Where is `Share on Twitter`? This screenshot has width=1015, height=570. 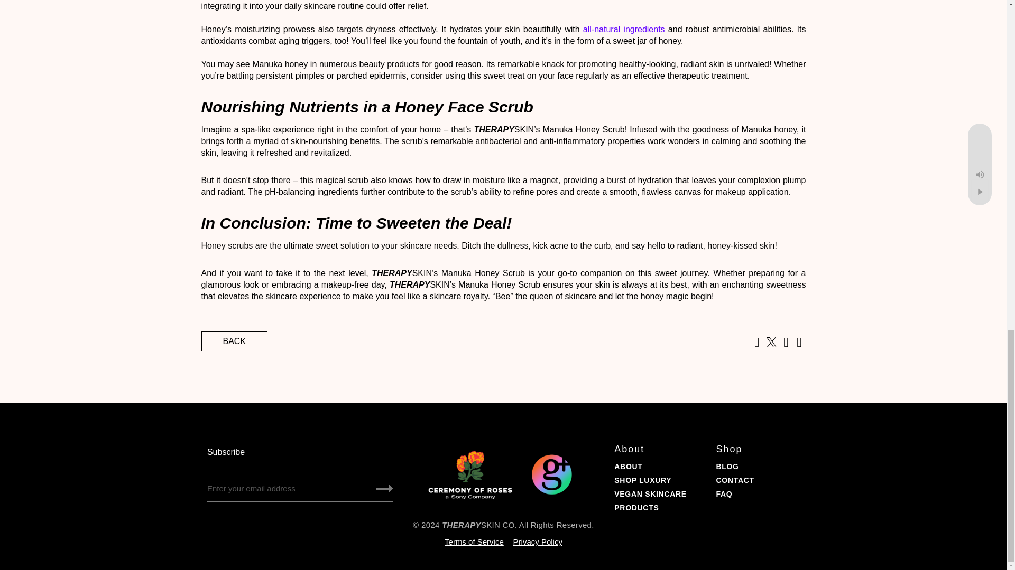 Share on Twitter is located at coordinates (771, 343).